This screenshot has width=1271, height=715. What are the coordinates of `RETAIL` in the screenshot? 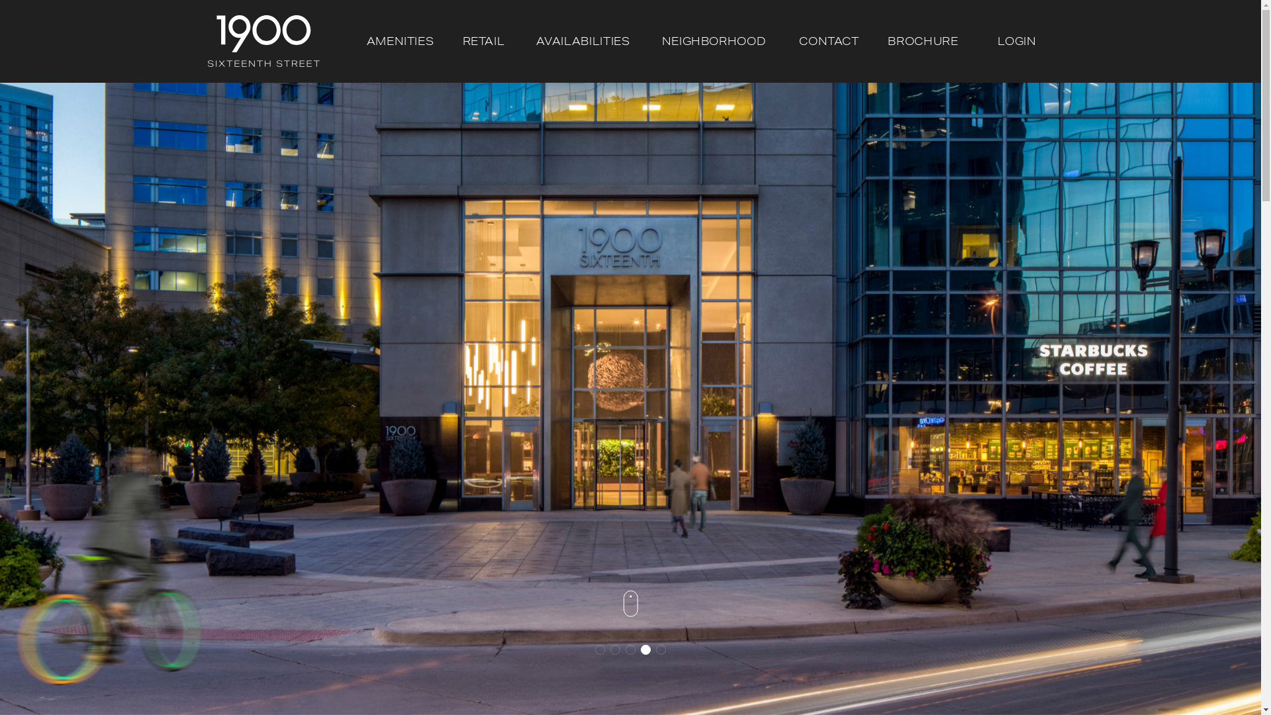 It's located at (484, 41).